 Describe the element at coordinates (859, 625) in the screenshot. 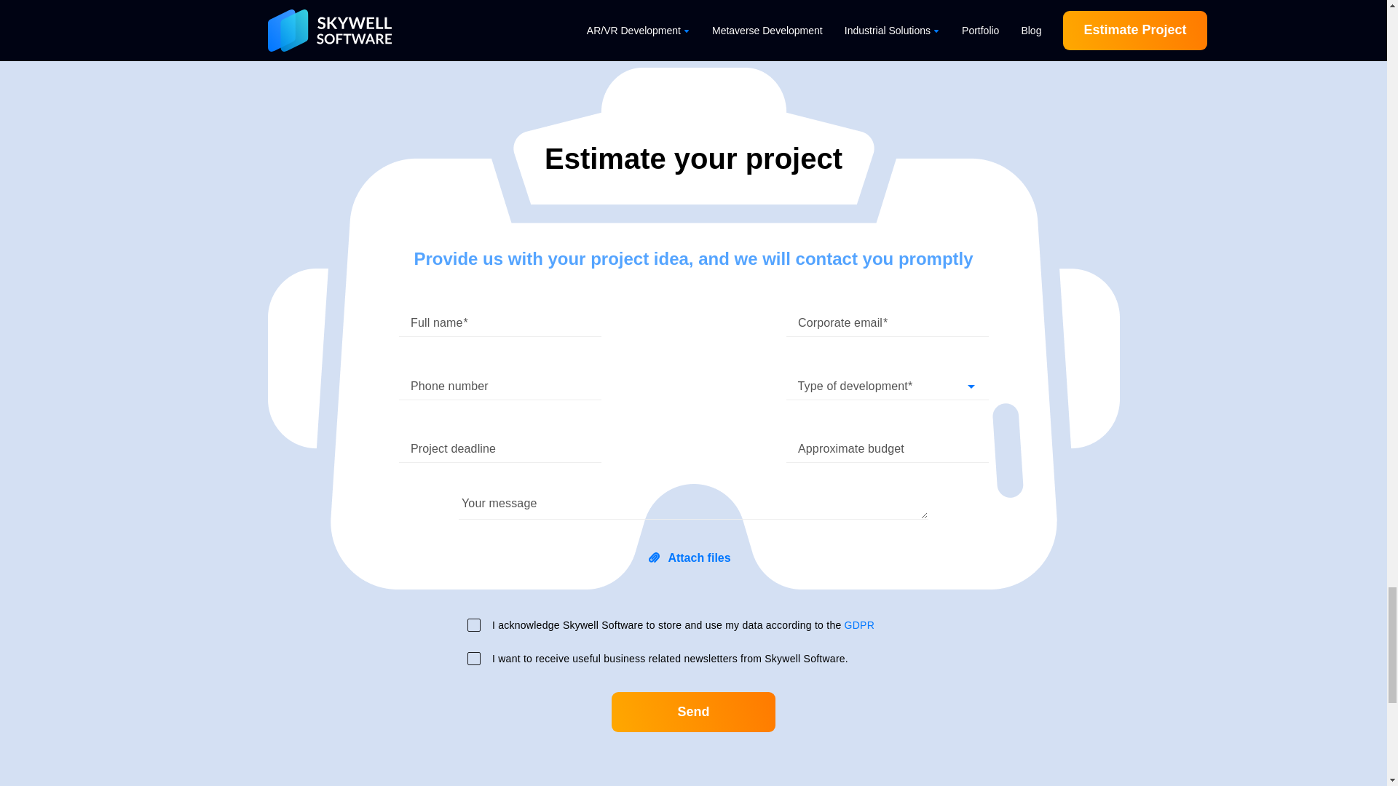

I see `GDPR` at that location.